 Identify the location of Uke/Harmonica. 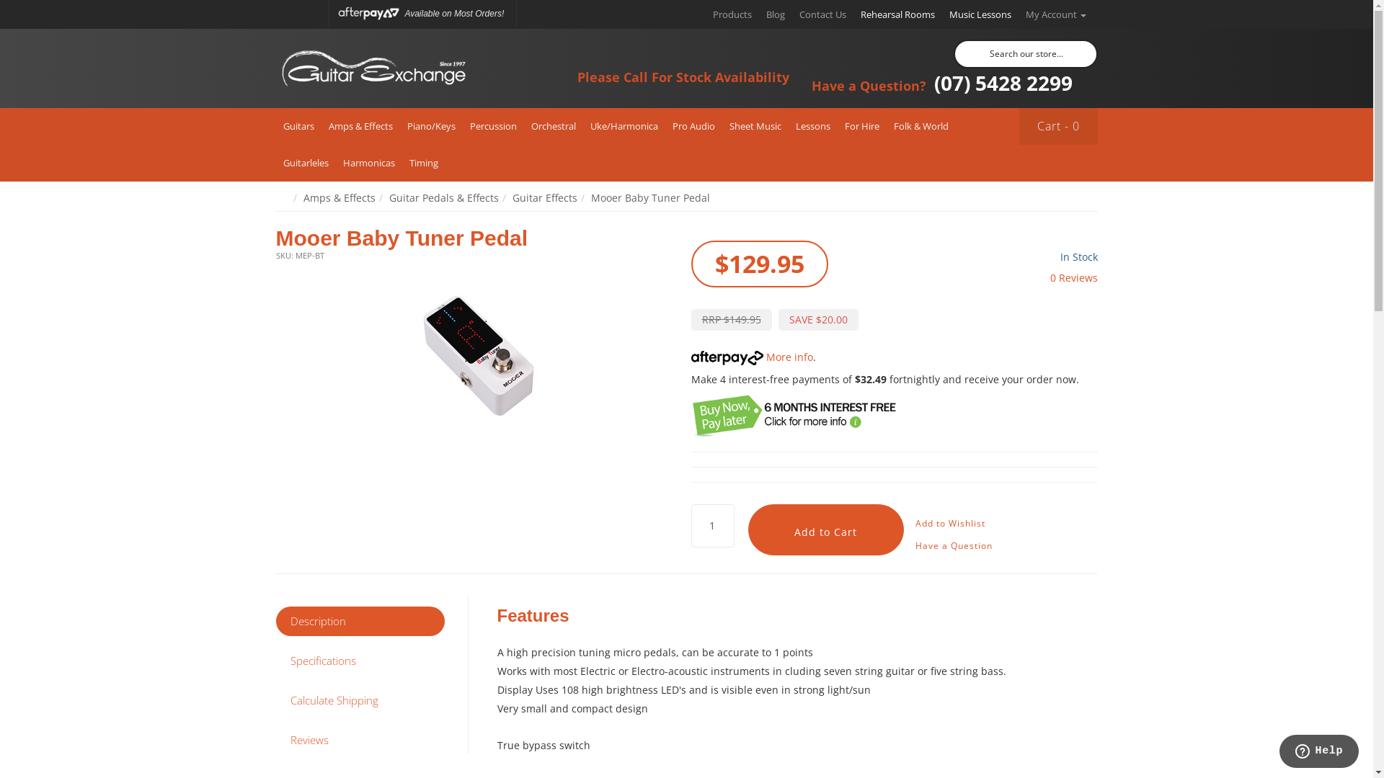
(624, 127).